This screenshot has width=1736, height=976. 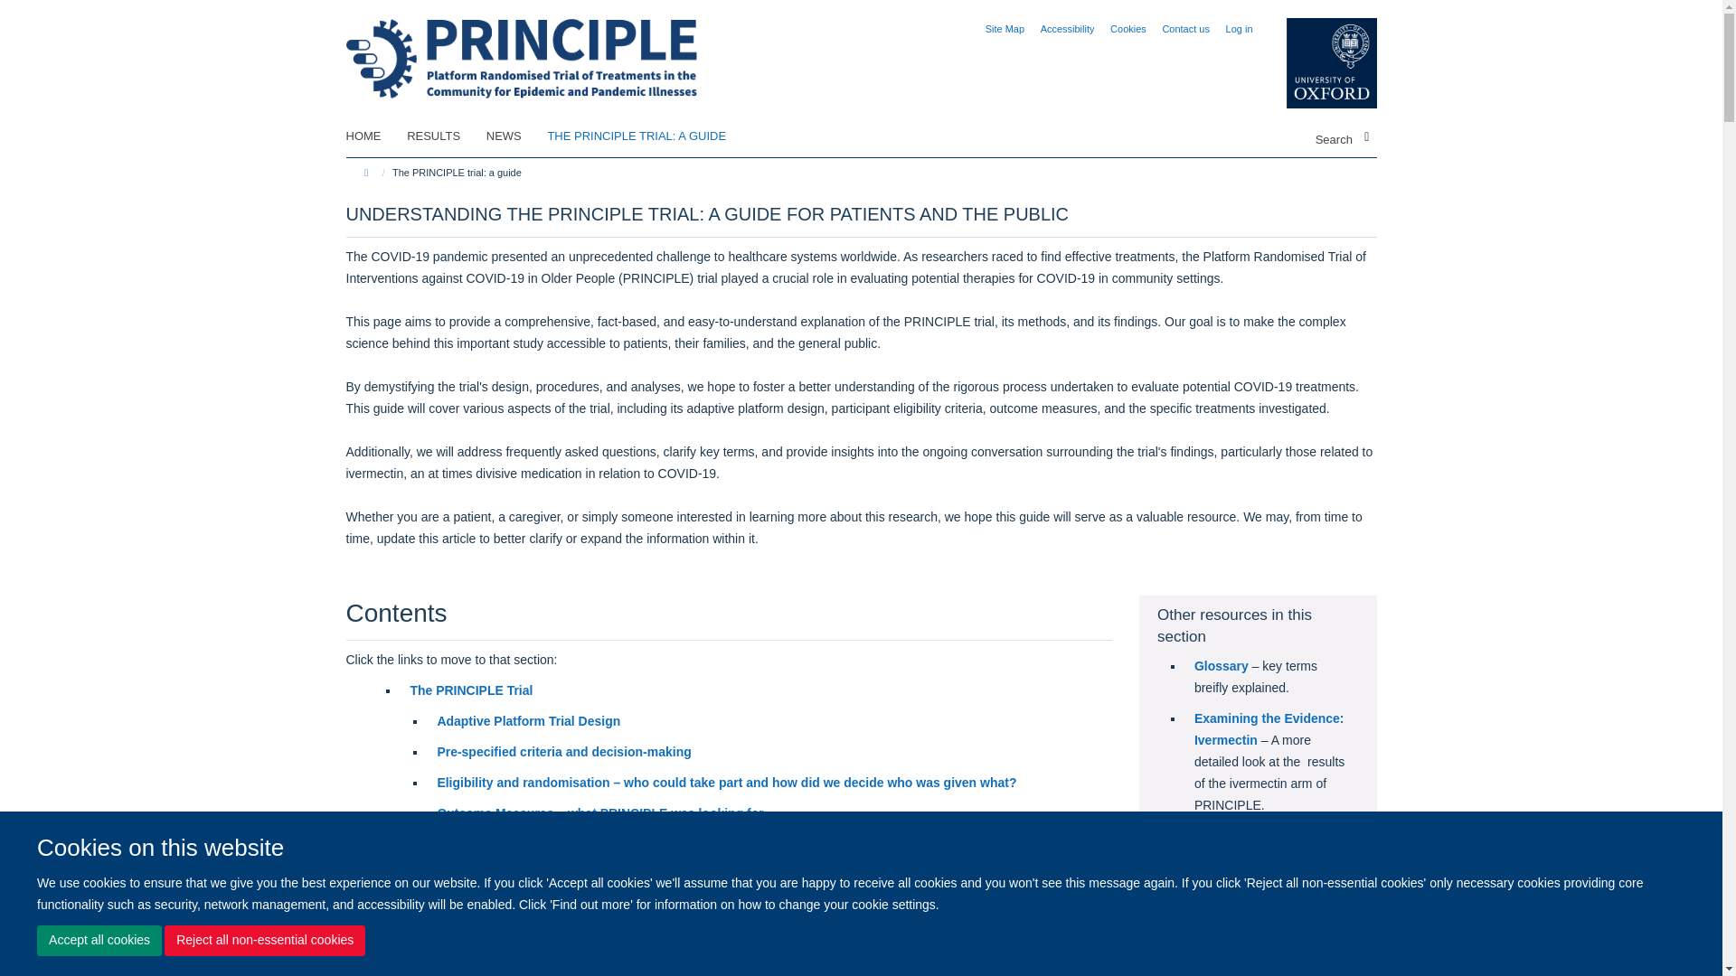 I want to click on THE PRINCIPLE TRIAL: A GUIDE, so click(x=647, y=136).